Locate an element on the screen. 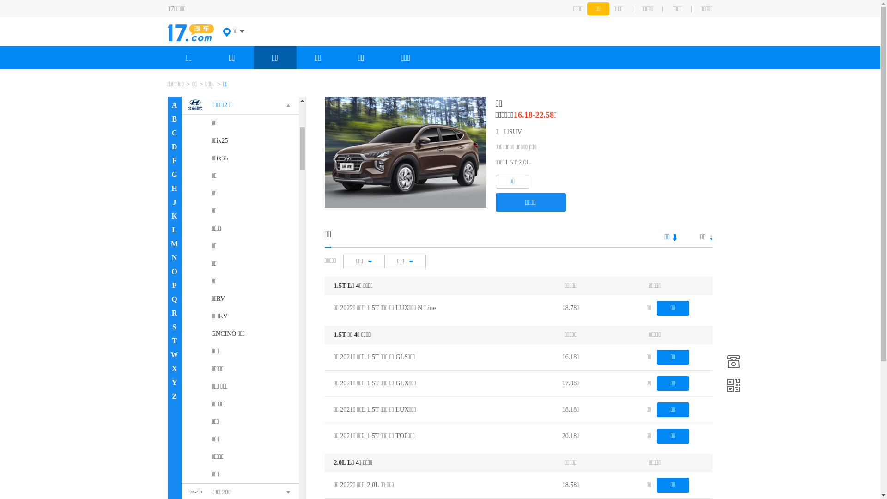 The width and height of the screenshot is (887, 499). S is located at coordinates (174, 327).